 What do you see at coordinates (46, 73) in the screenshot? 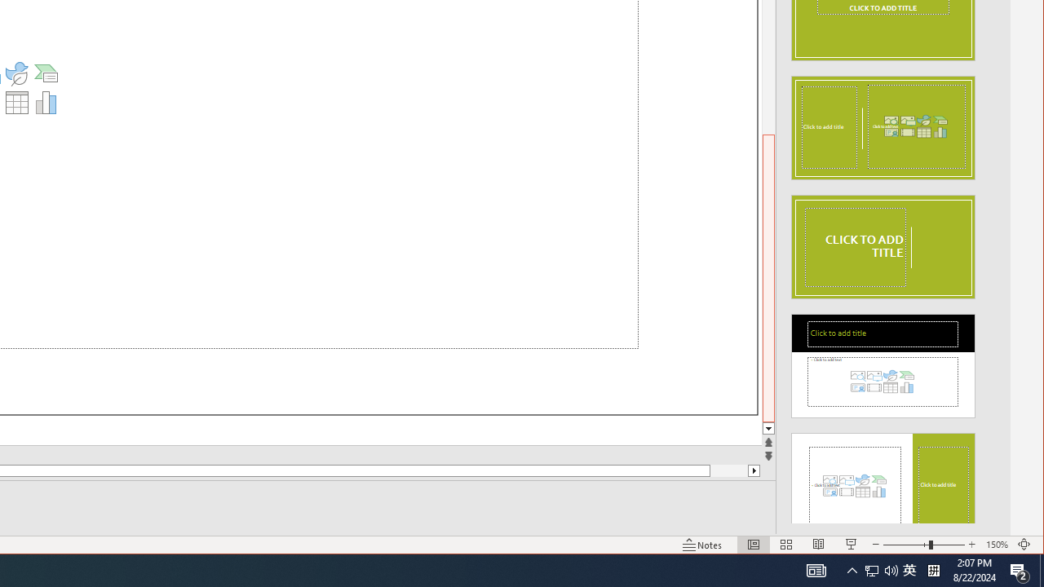
I see `Insert a SmartArt Graphic` at bounding box center [46, 73].